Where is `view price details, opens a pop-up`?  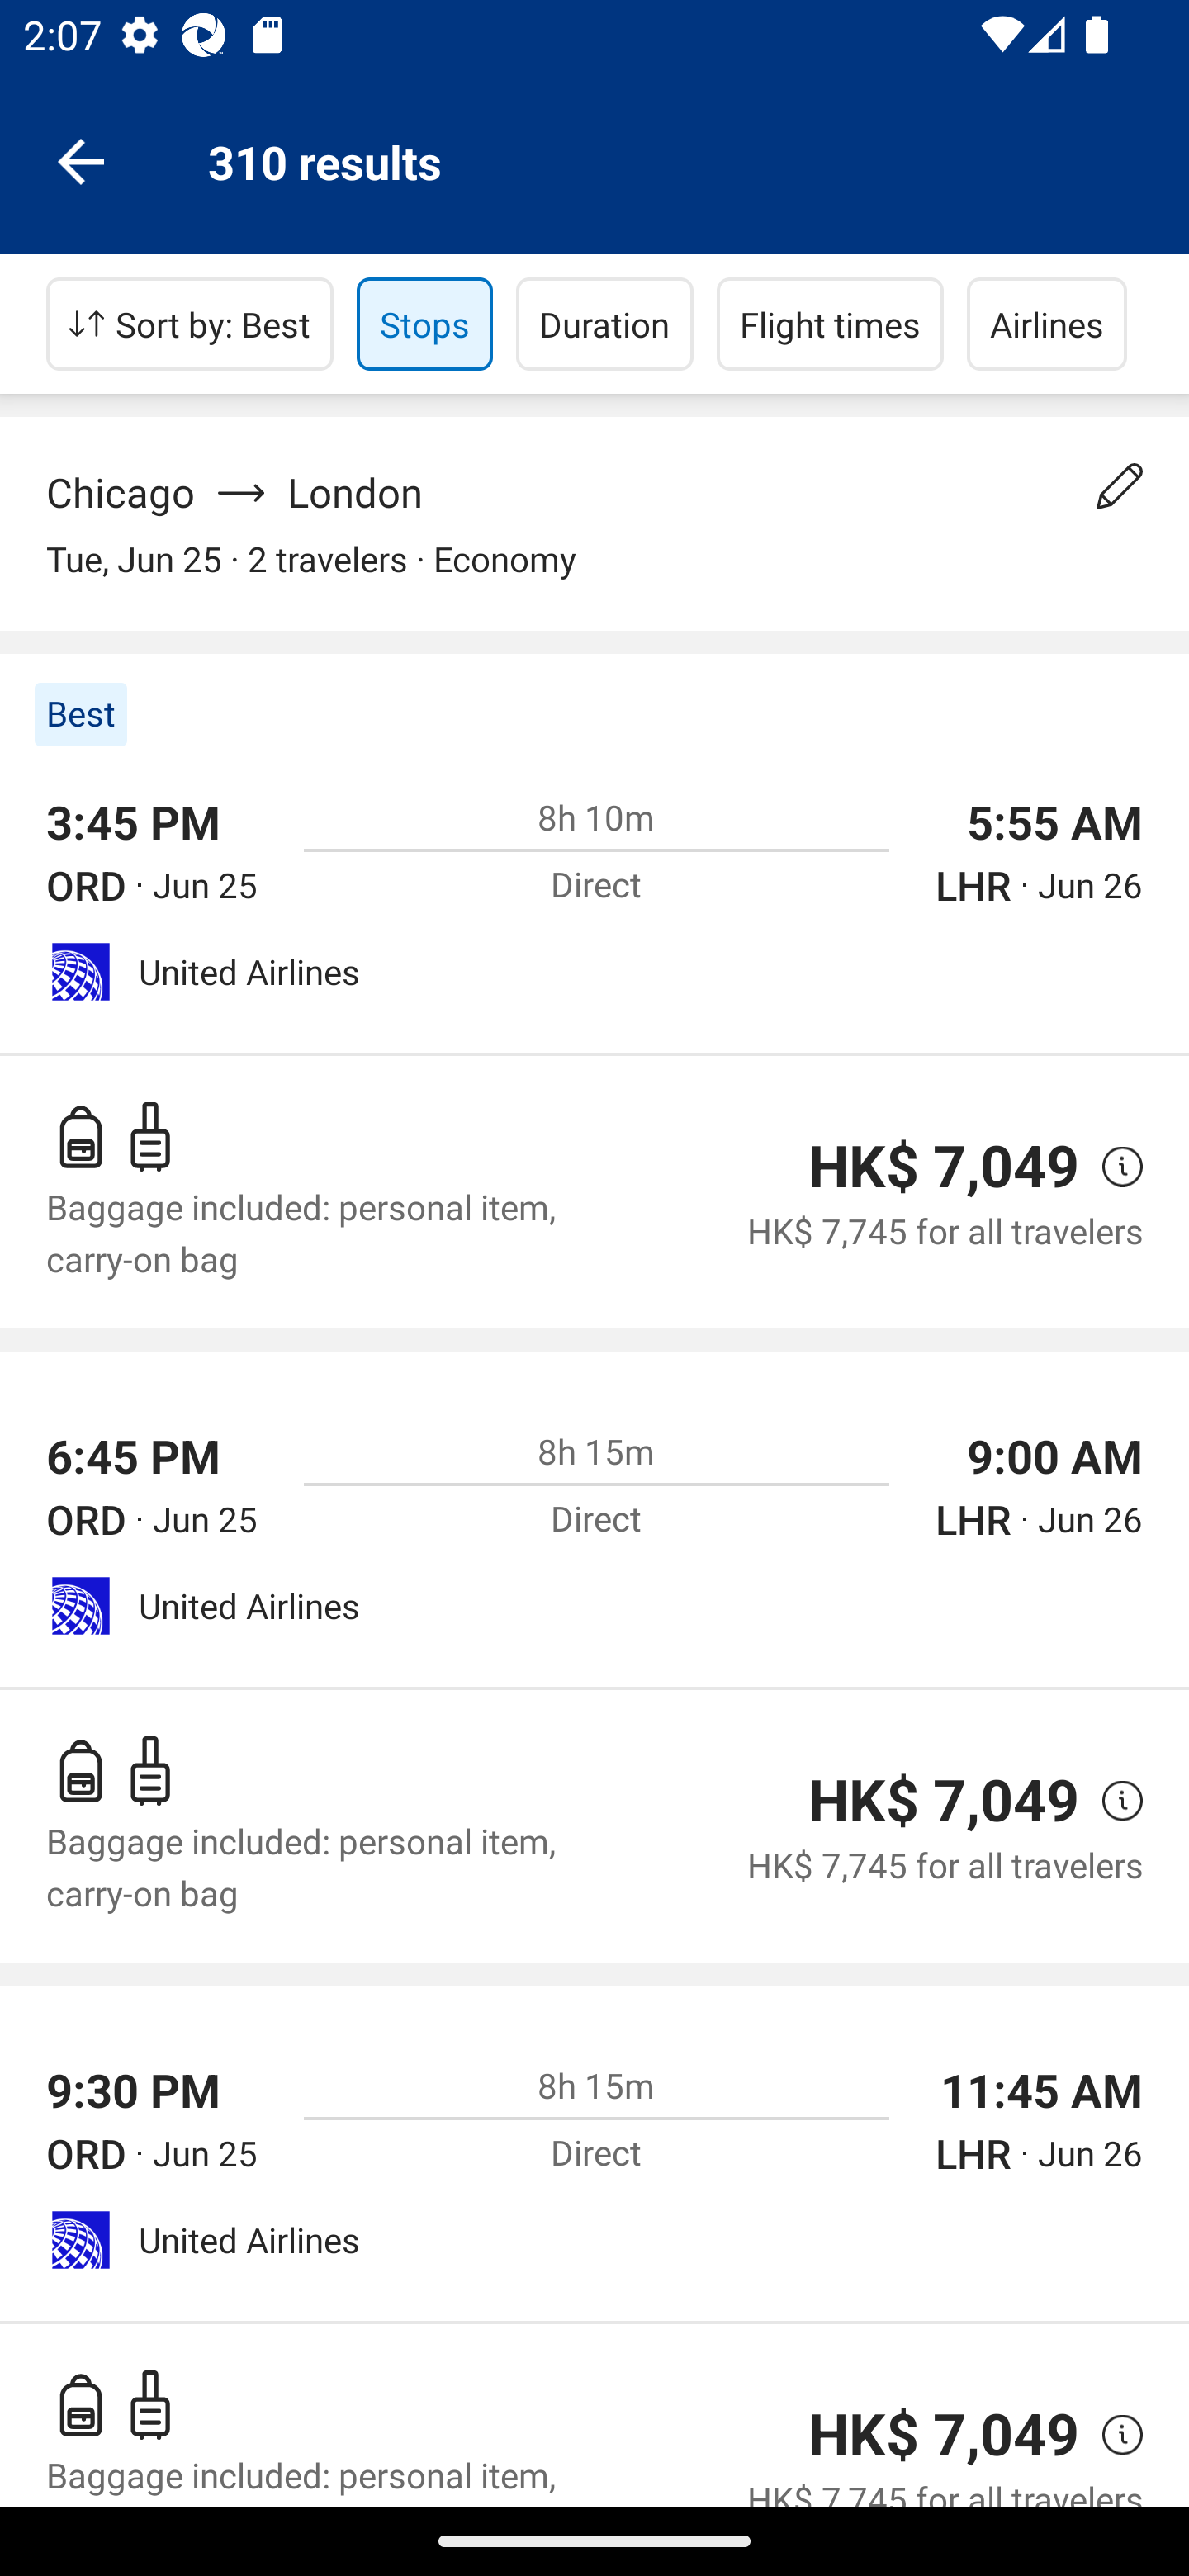
view price details, opens a pop-up is located at coordinates (1111, 2436).